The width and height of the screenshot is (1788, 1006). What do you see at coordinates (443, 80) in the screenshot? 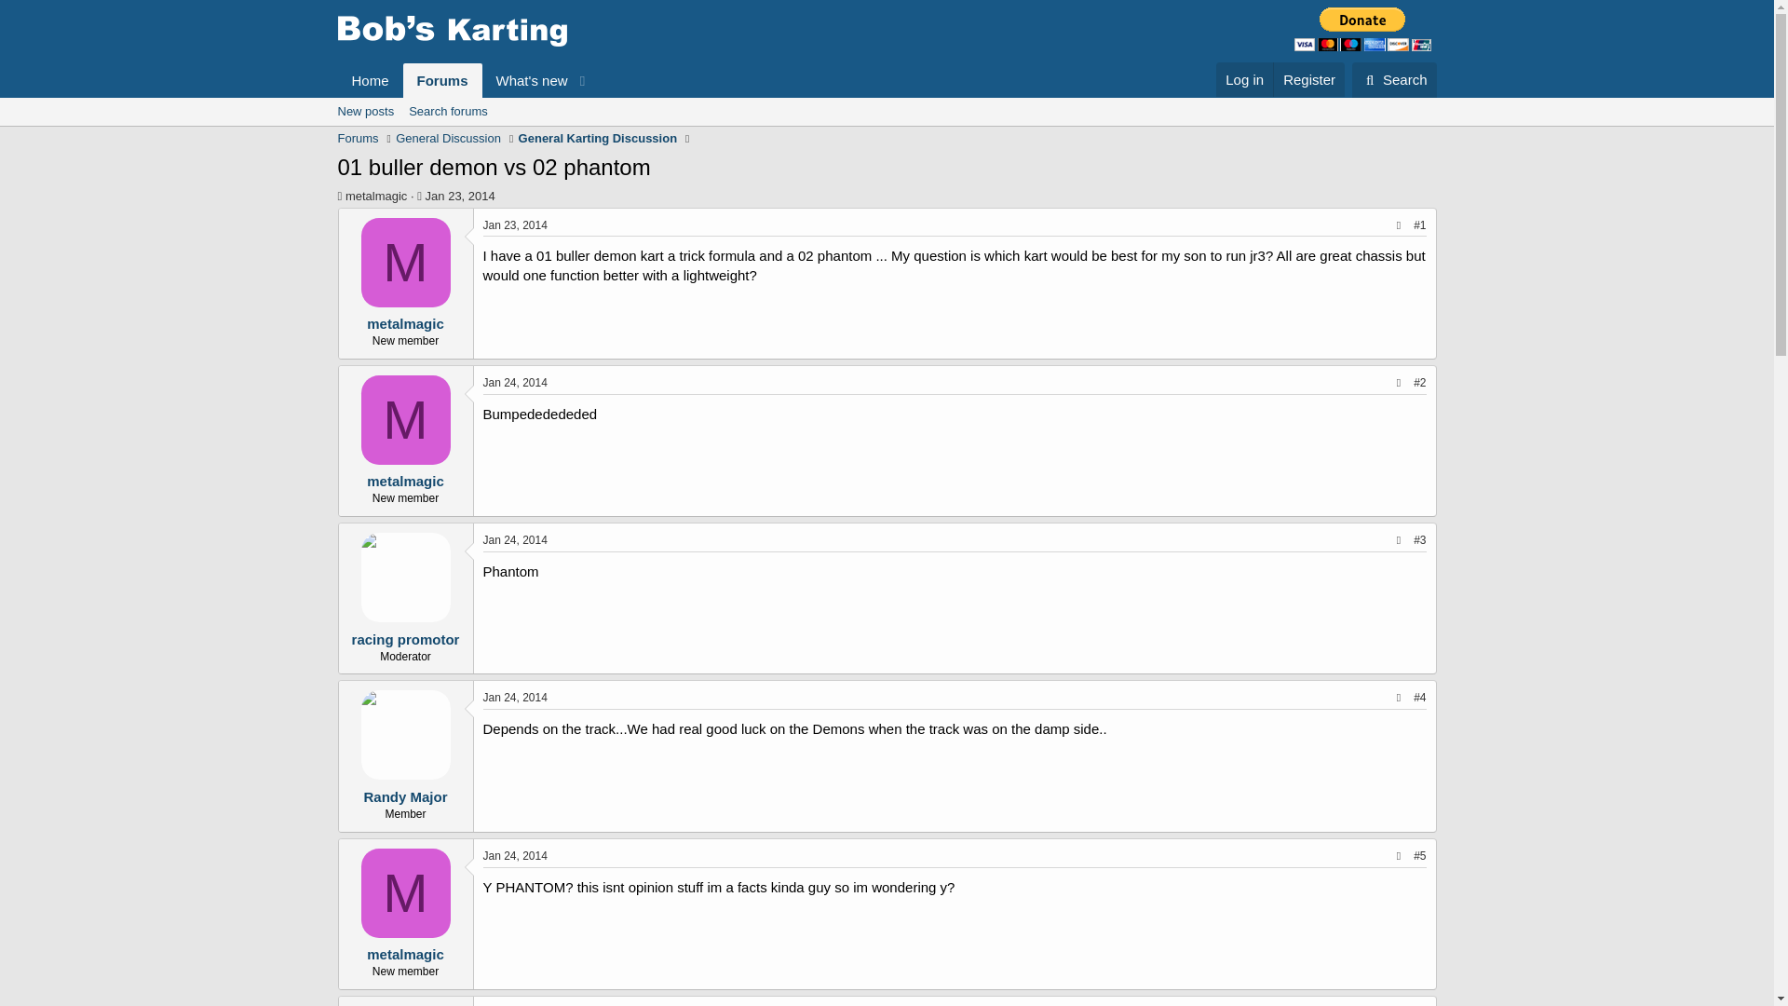
I see `Forums` at bounding box center [443, 80].